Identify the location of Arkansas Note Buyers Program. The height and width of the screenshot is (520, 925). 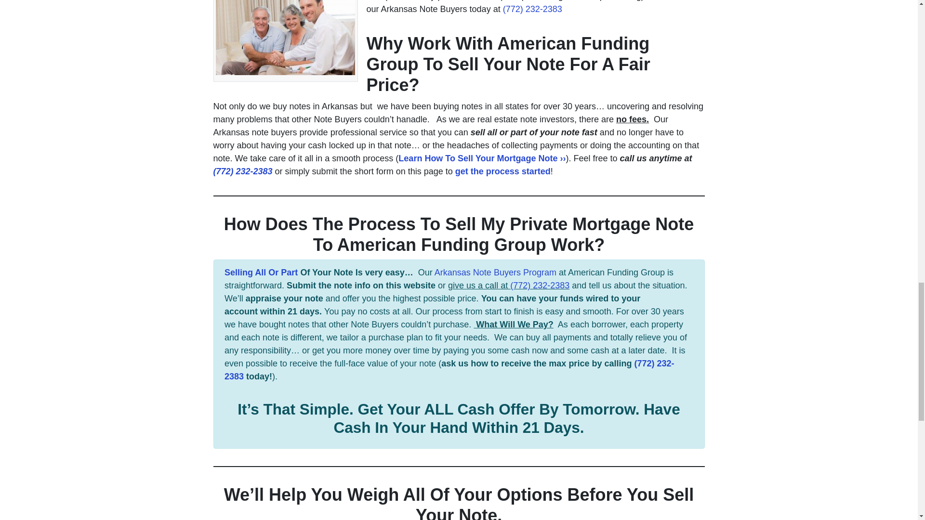
(495, 273).